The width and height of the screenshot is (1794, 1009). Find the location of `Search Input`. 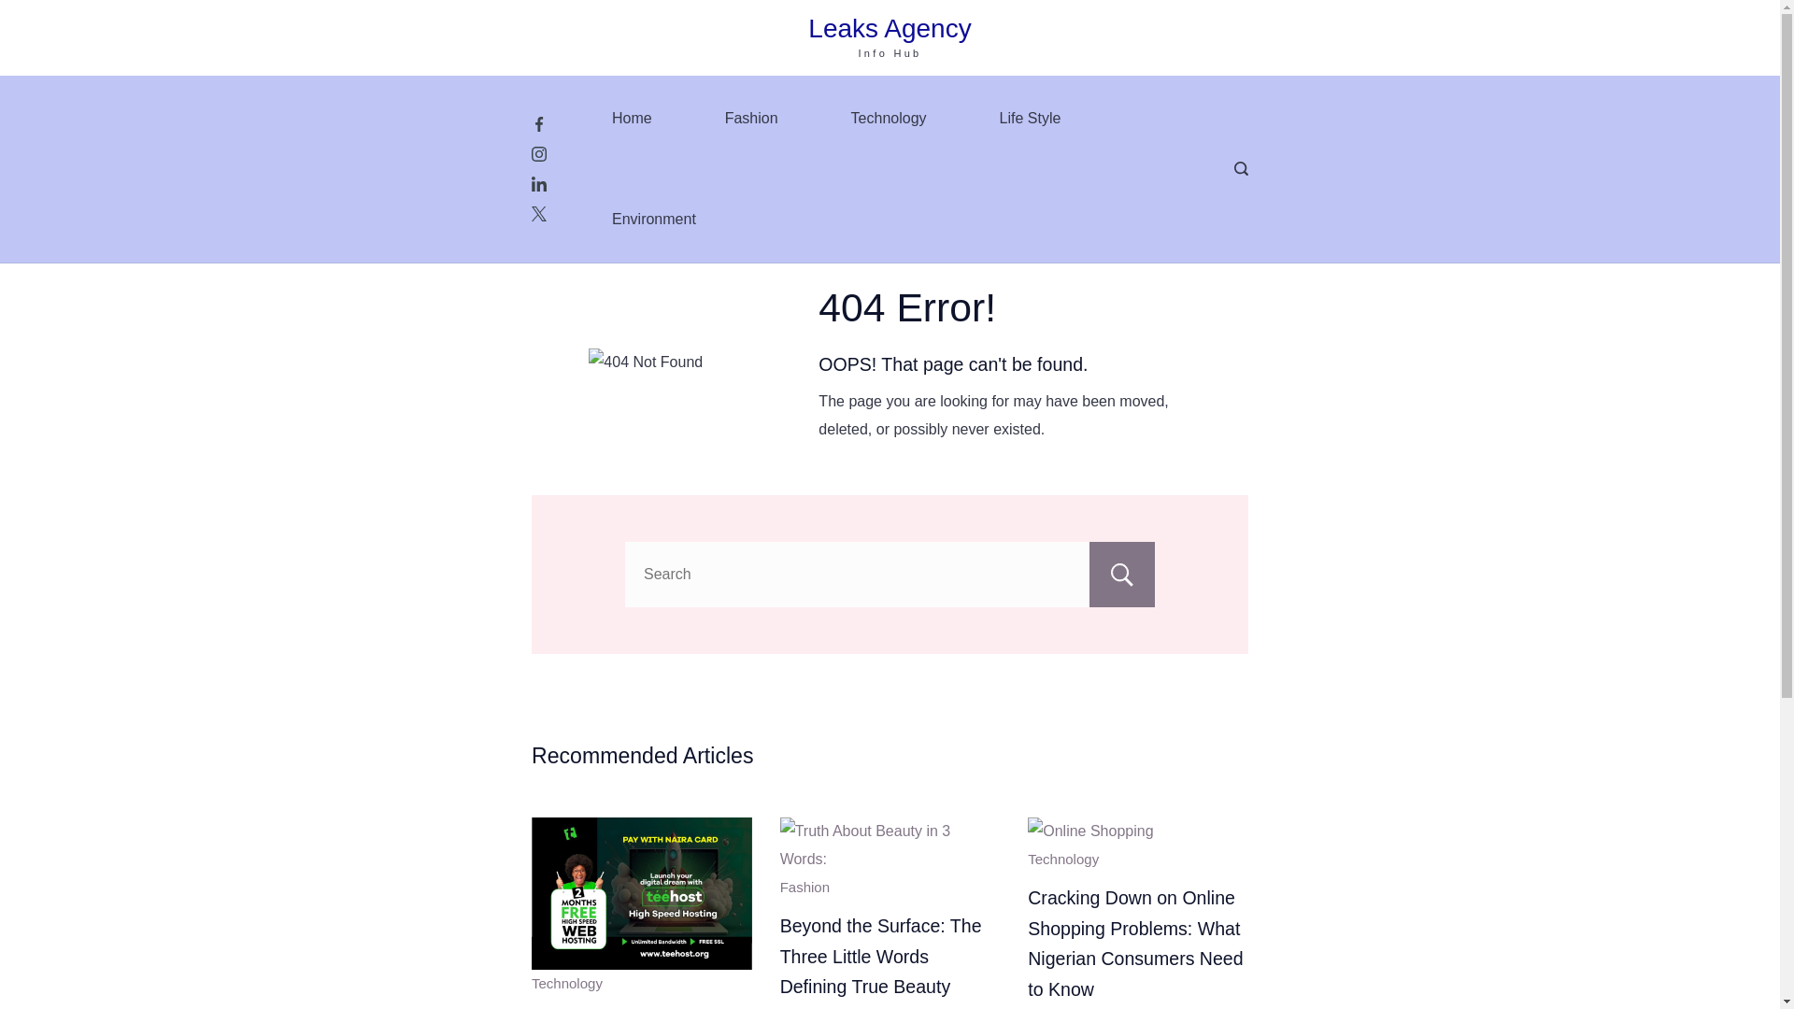

Search Input is located at coordinates (890, 574).